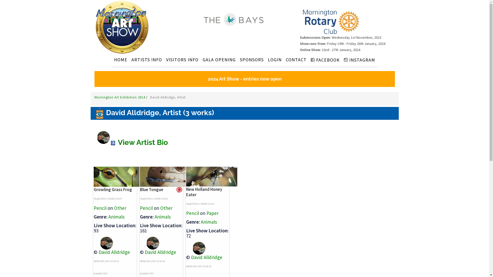 This screenshot has width=493, height=277. What do you see at coordinates (325, 60) in the screenshot?
I see `FACEBOOK` at bounding box center [325, 60].